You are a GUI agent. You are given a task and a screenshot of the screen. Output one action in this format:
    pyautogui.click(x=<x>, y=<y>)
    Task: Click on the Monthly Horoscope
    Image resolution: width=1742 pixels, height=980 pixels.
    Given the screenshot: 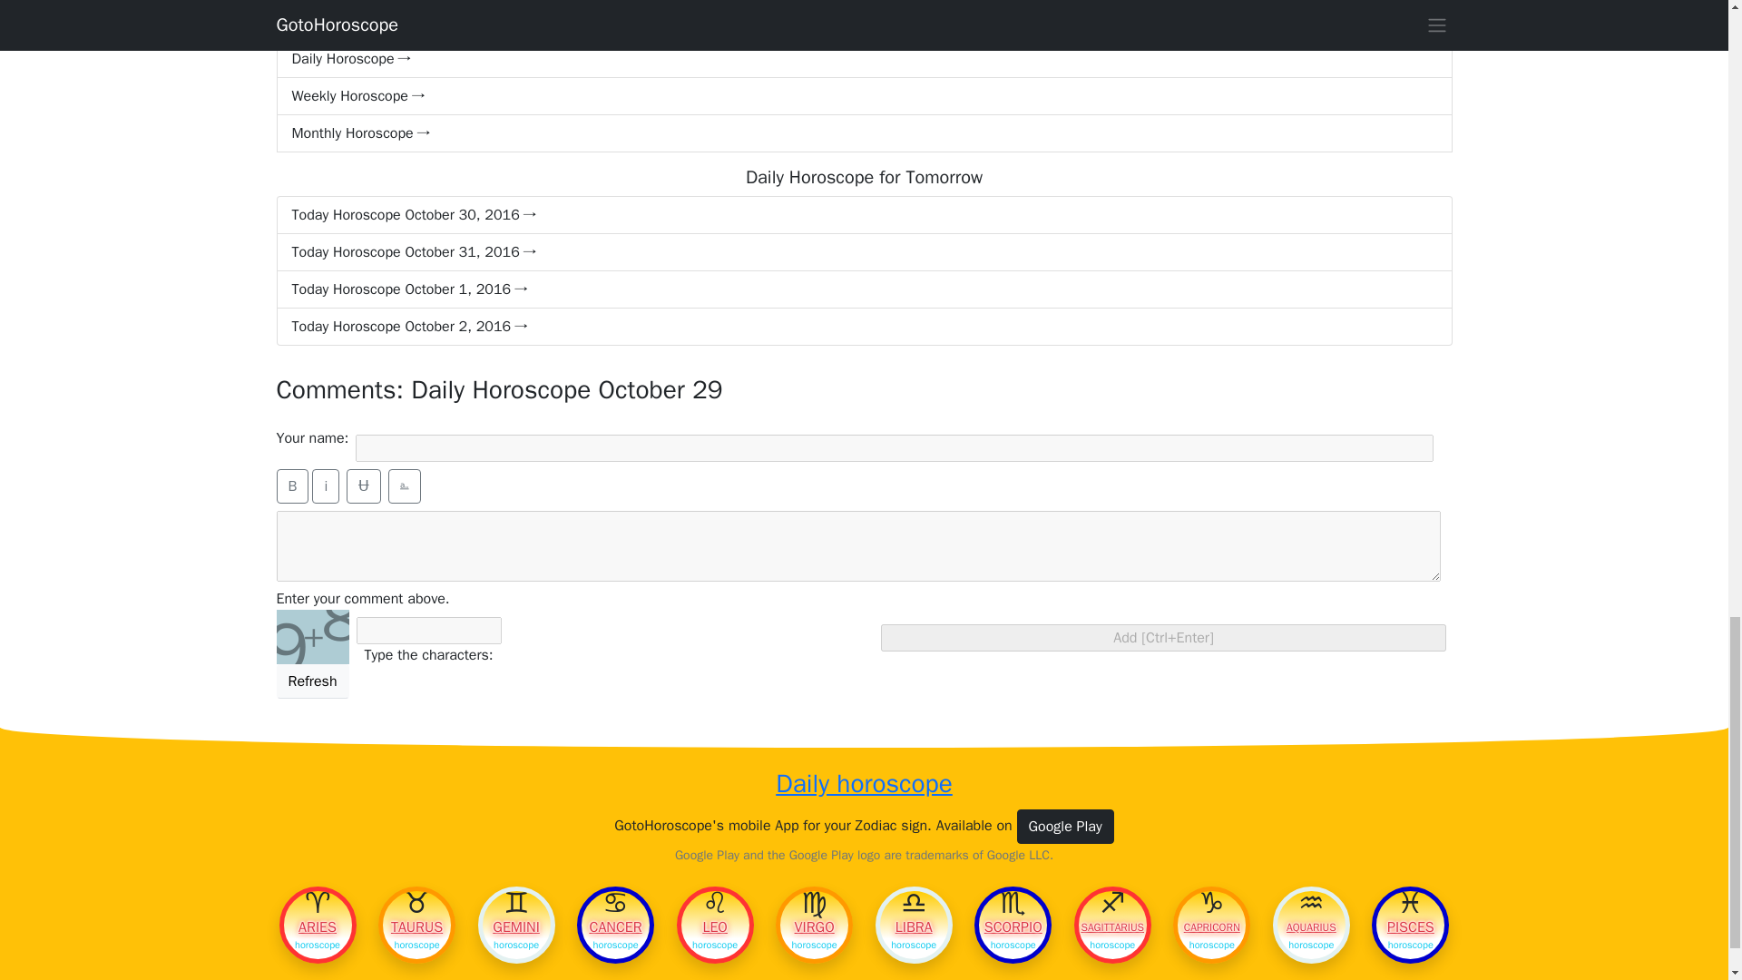 What is the action you would take?
    pyautogui.click(x=863, y=134)
    